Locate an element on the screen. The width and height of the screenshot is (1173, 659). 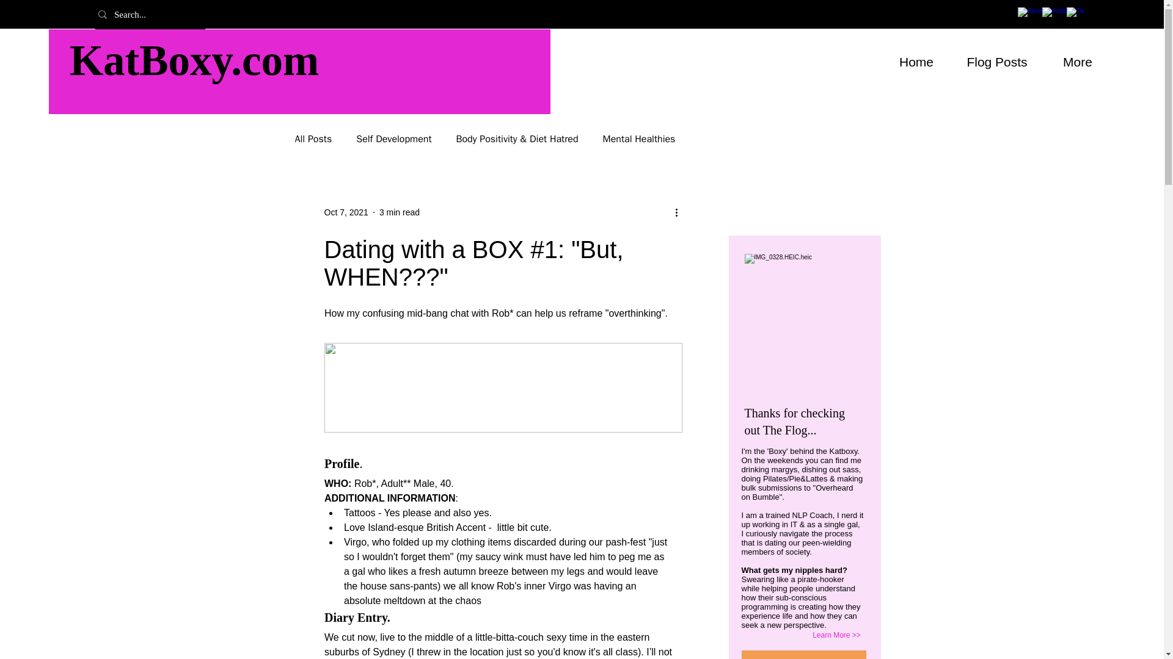
Self Development is located at coordinates (393, 139).